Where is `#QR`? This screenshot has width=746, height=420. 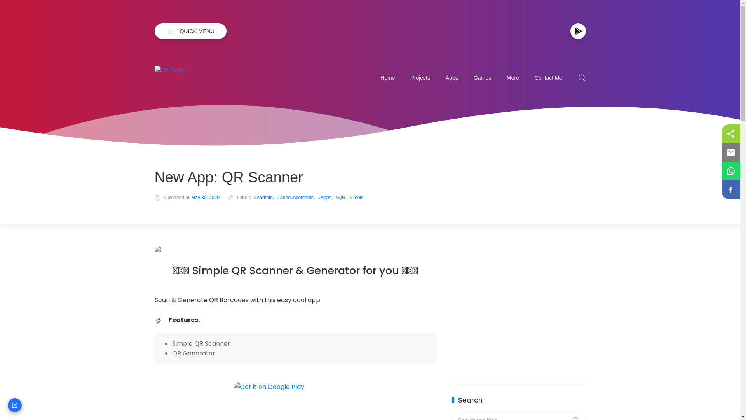 #QR is located at coordinates (340, 198).